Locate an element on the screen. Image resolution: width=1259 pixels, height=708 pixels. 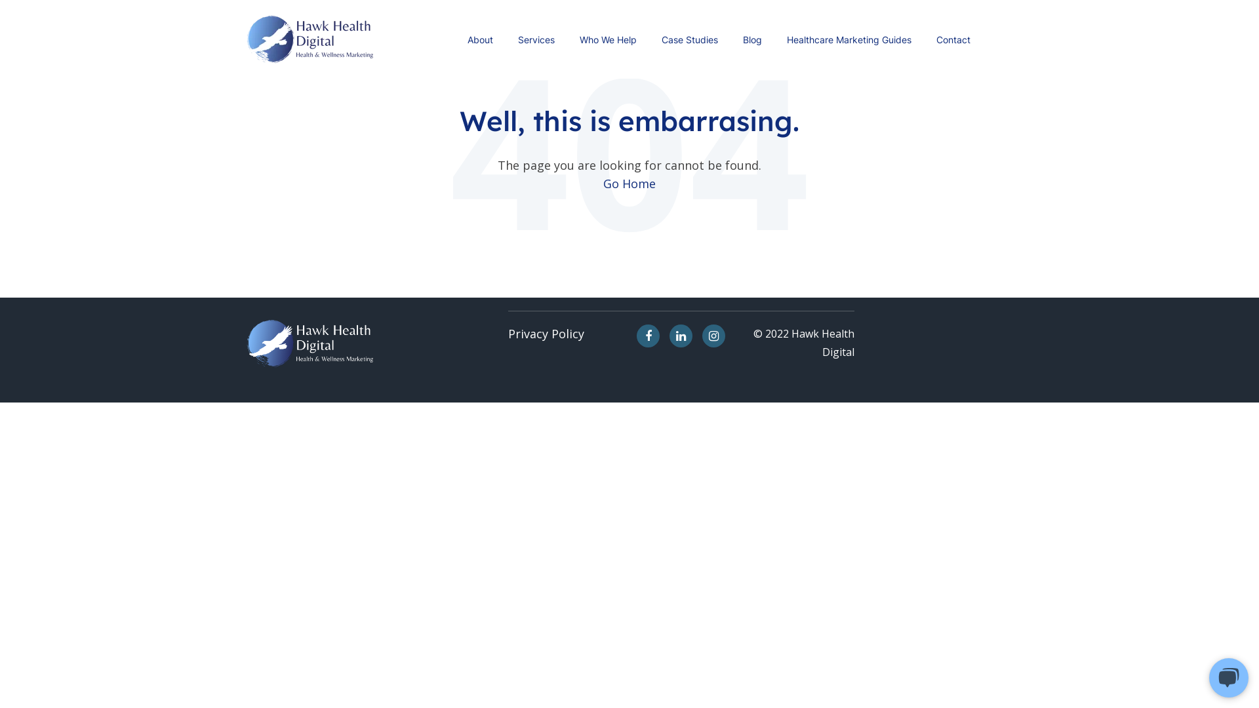
Blog is located at coordinates (753, 39).